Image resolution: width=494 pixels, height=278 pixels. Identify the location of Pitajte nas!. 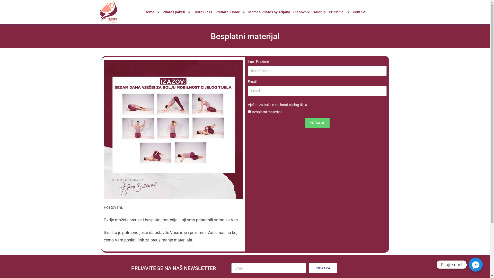
(476, 265).